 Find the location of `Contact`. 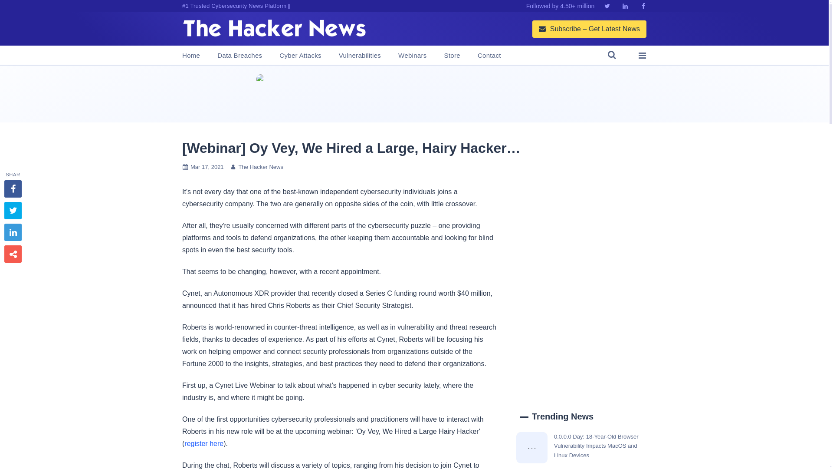

Contact is located at coordinates (489, 56).